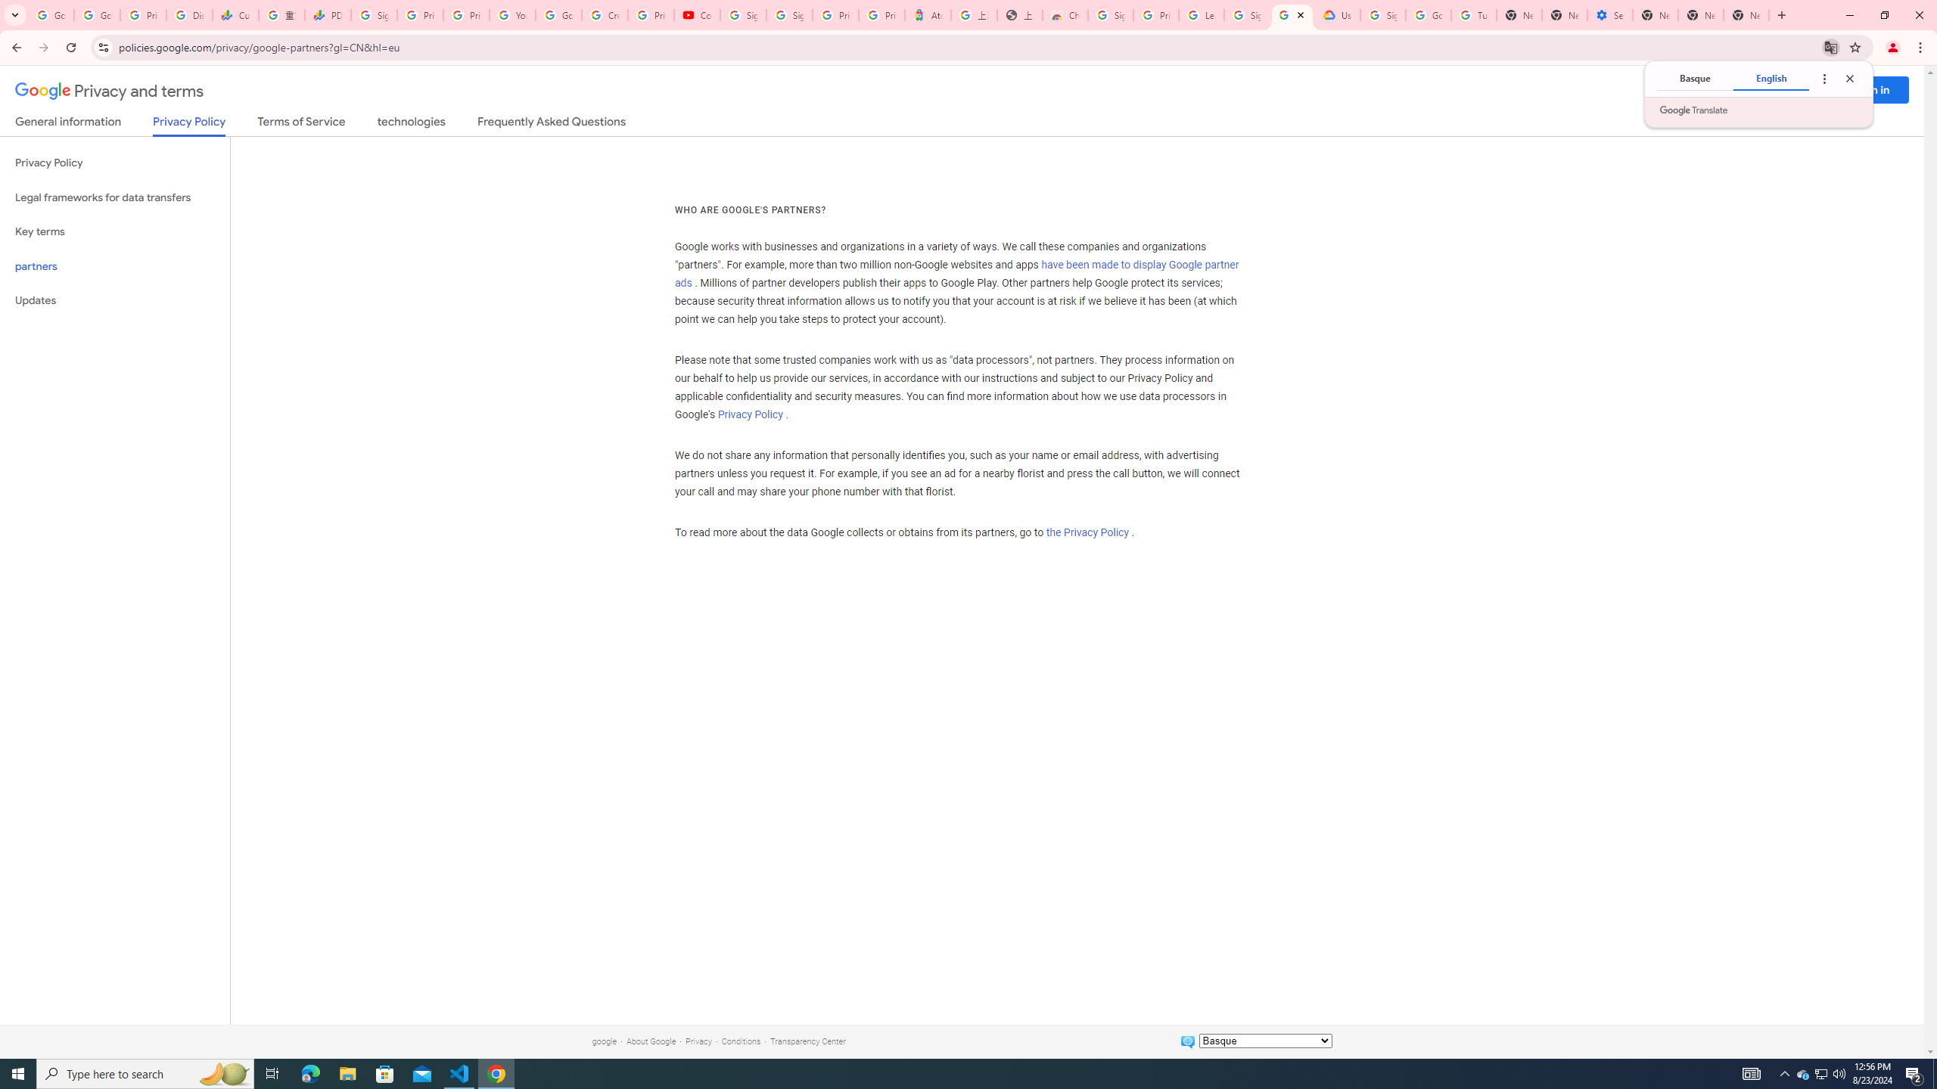  Describe the element at coordinates (511, 15) in the screenshot. I see `YouTube` at that location.